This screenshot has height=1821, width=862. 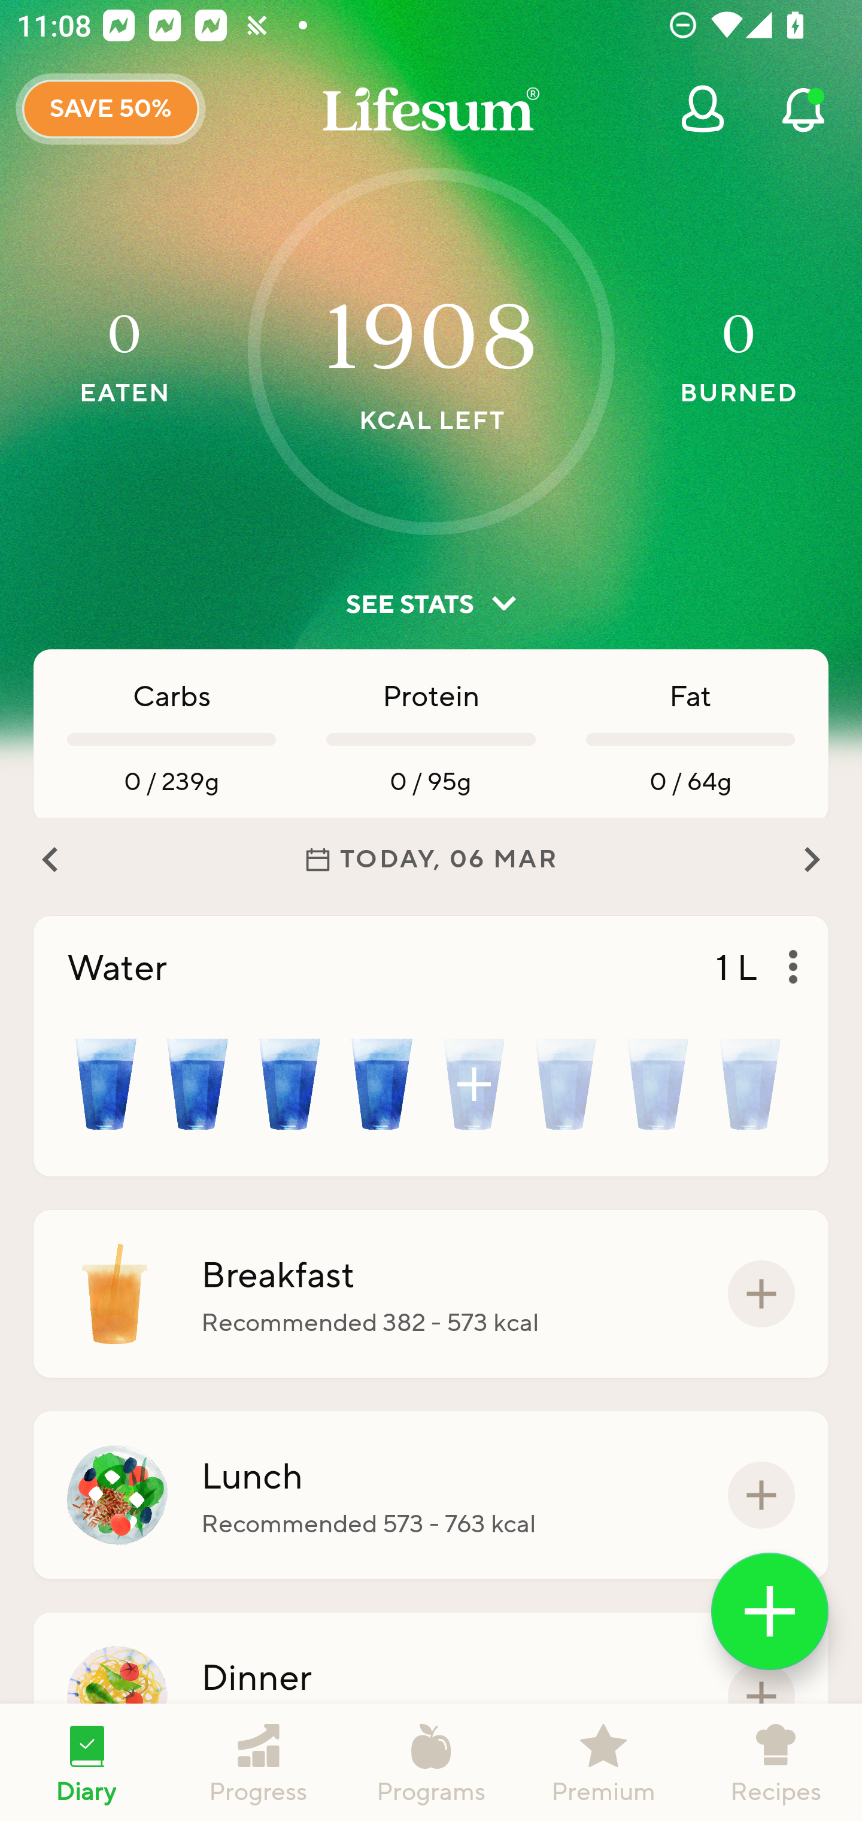 I want to click on Programs, so click(x=431, y=1762).